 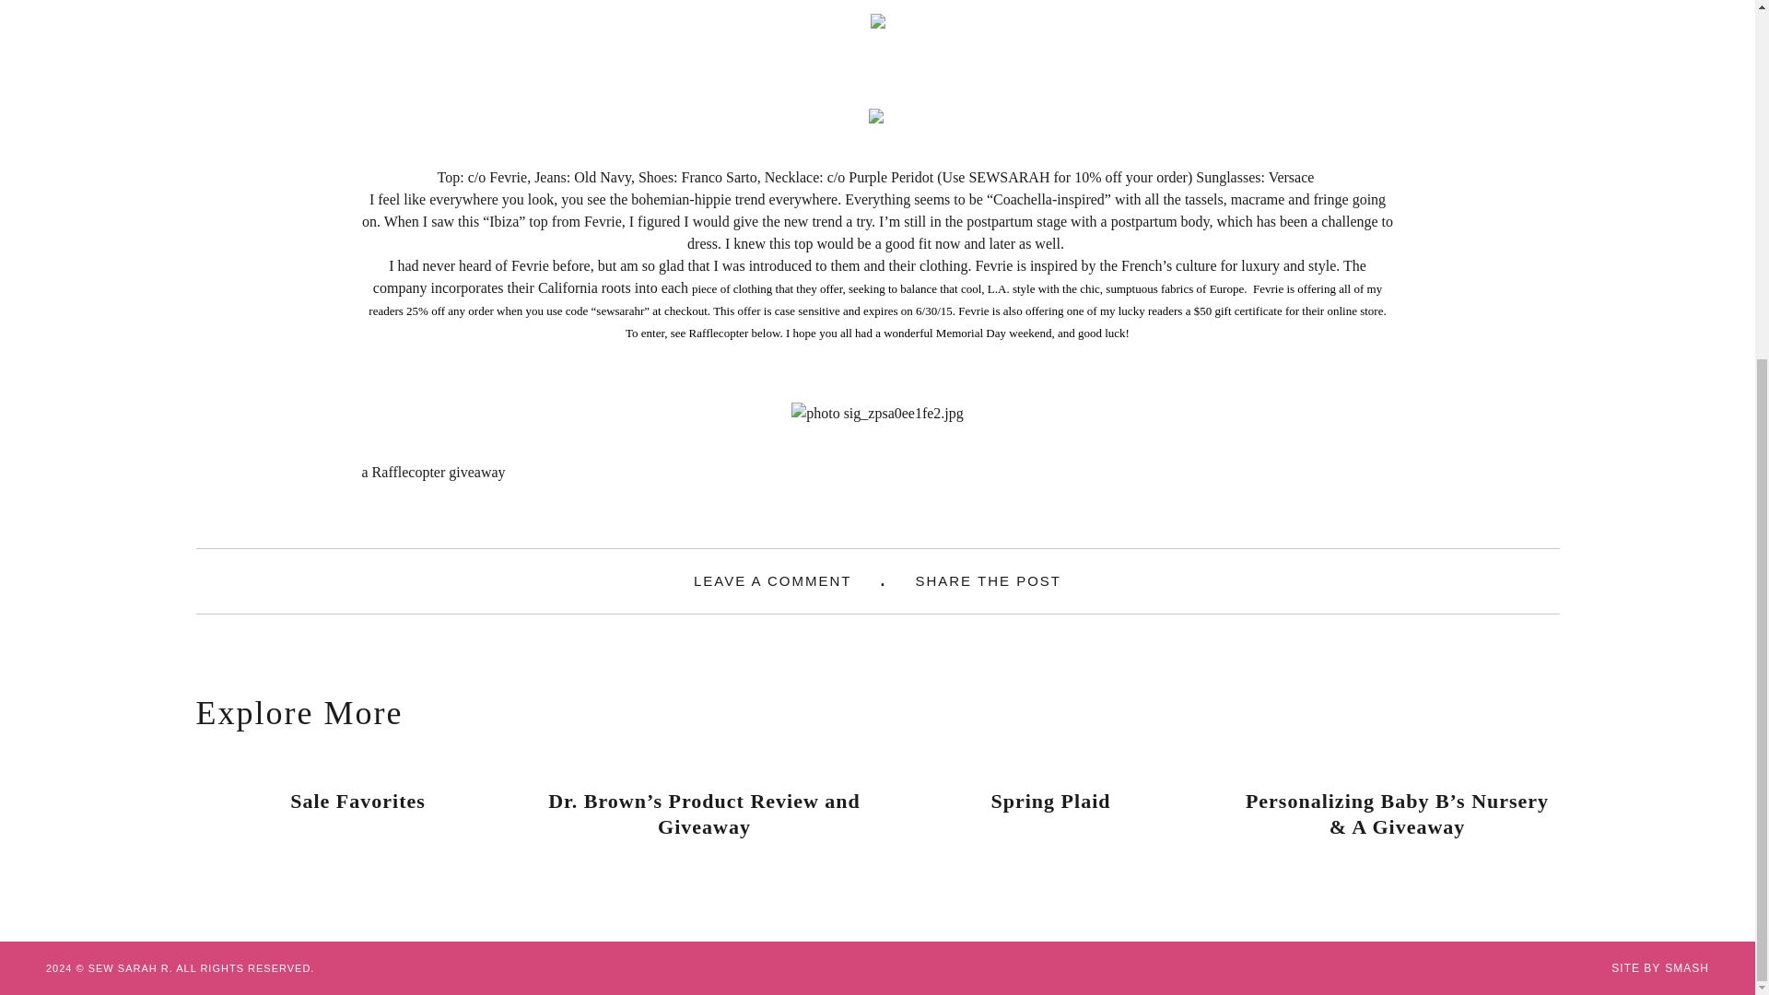 I want to click on Franco Sarto, so click(x=719, y=177).